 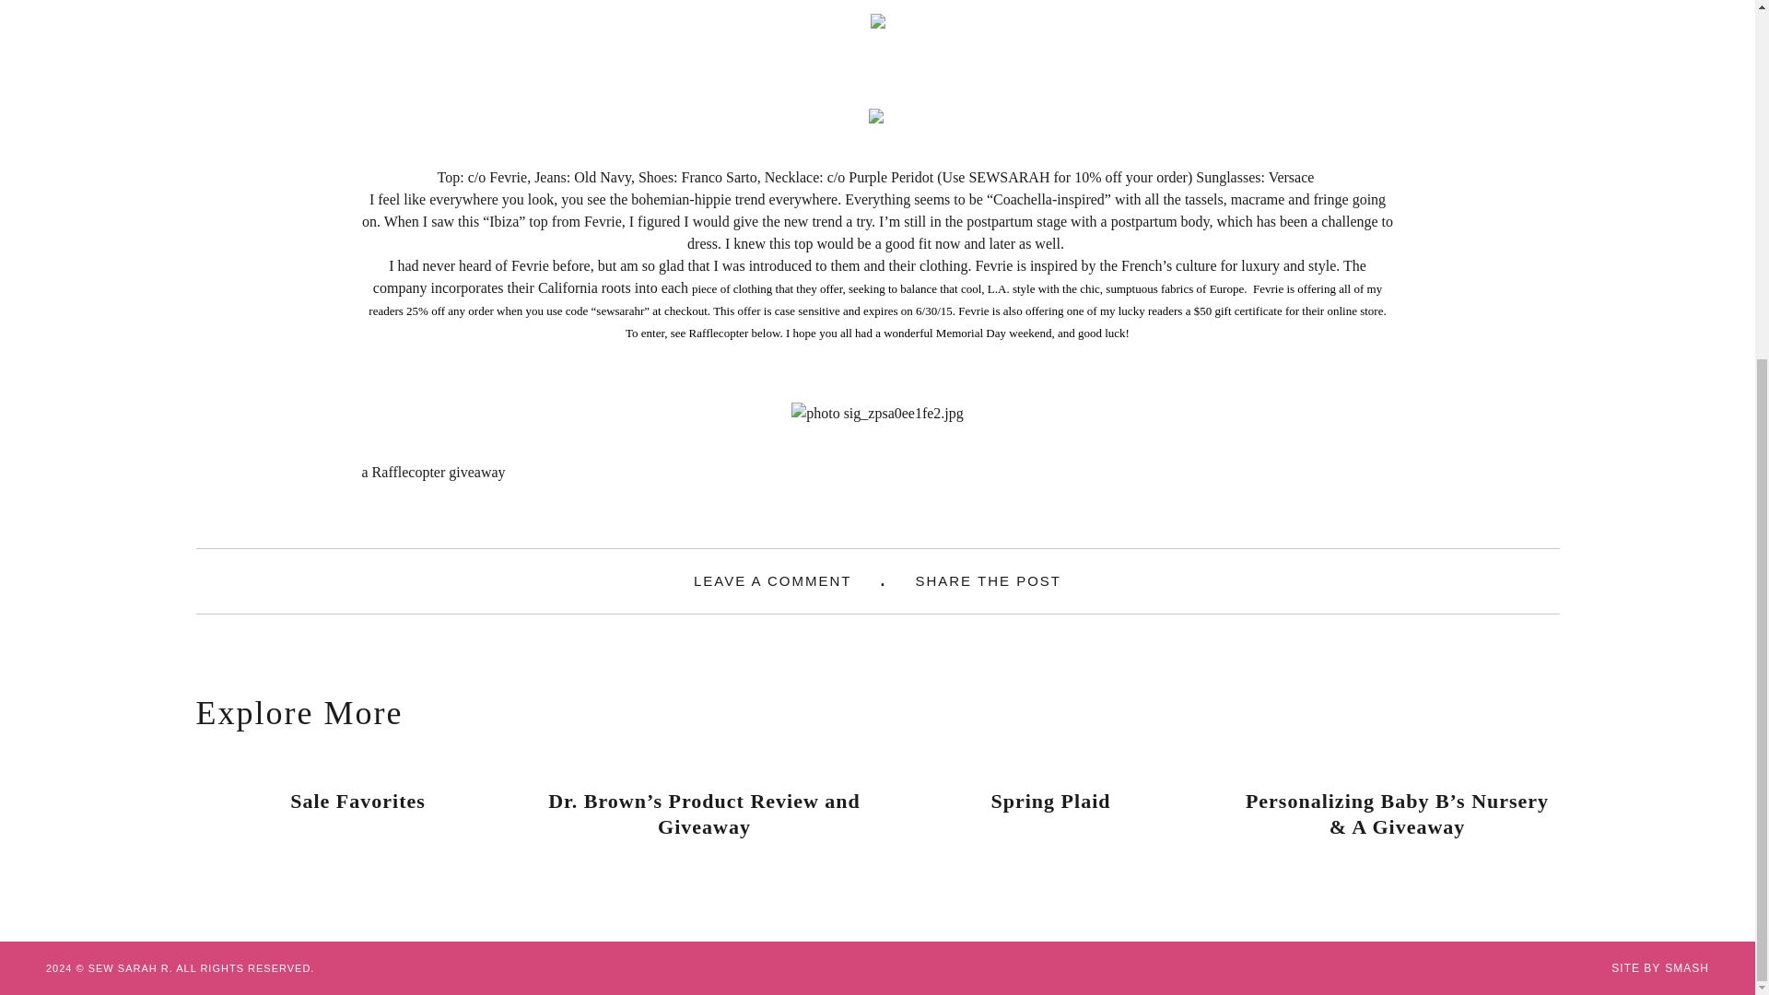 I want to click on Franco Sarto, so click(x=719, y=177).